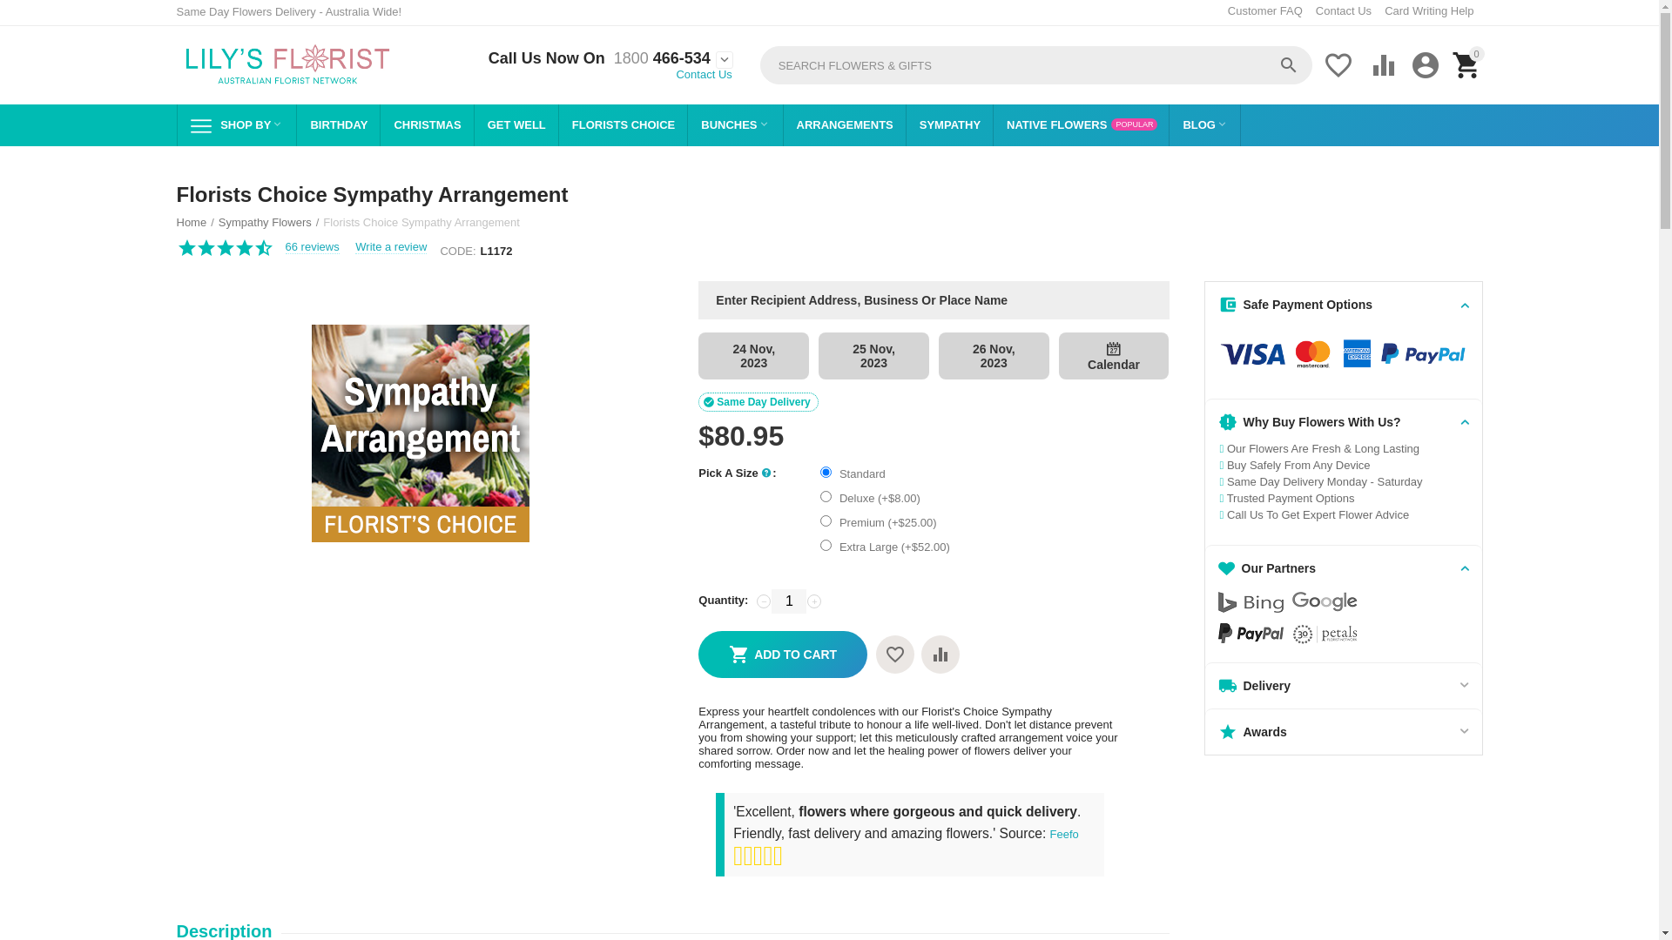  What do you see at coordinates (704, 74) in the screenshot?
I see `Contact Us` at bounding box center [704, 74].